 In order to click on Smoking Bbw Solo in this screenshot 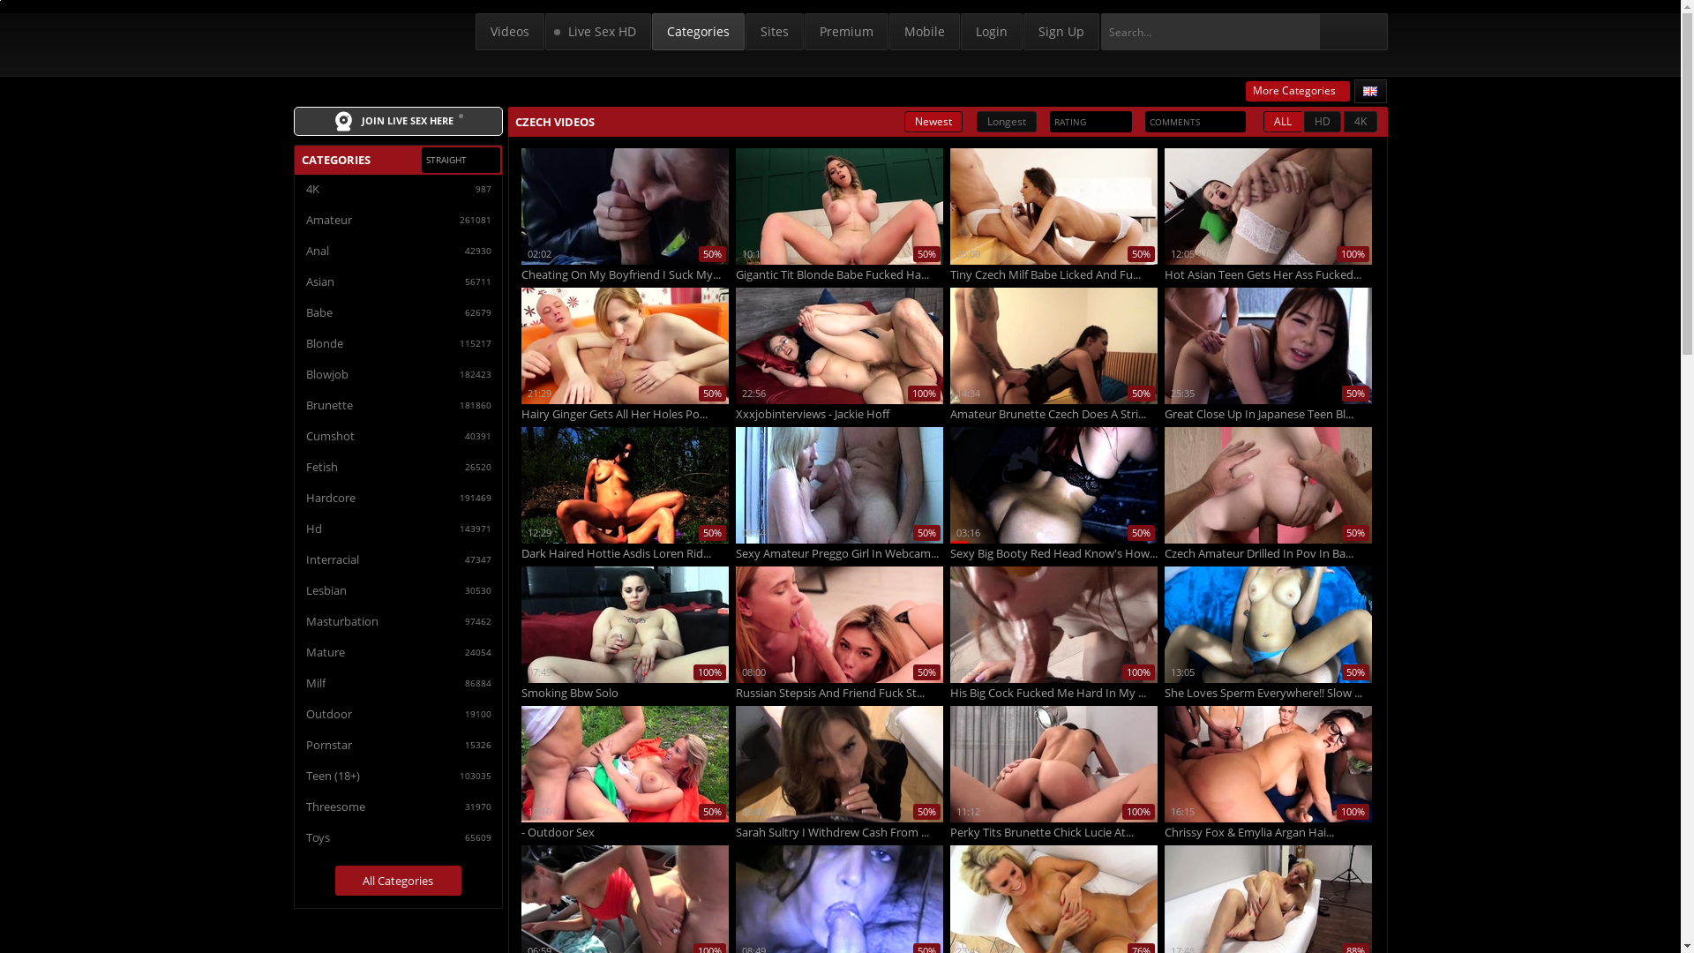, I will do `click(625, 694)`.